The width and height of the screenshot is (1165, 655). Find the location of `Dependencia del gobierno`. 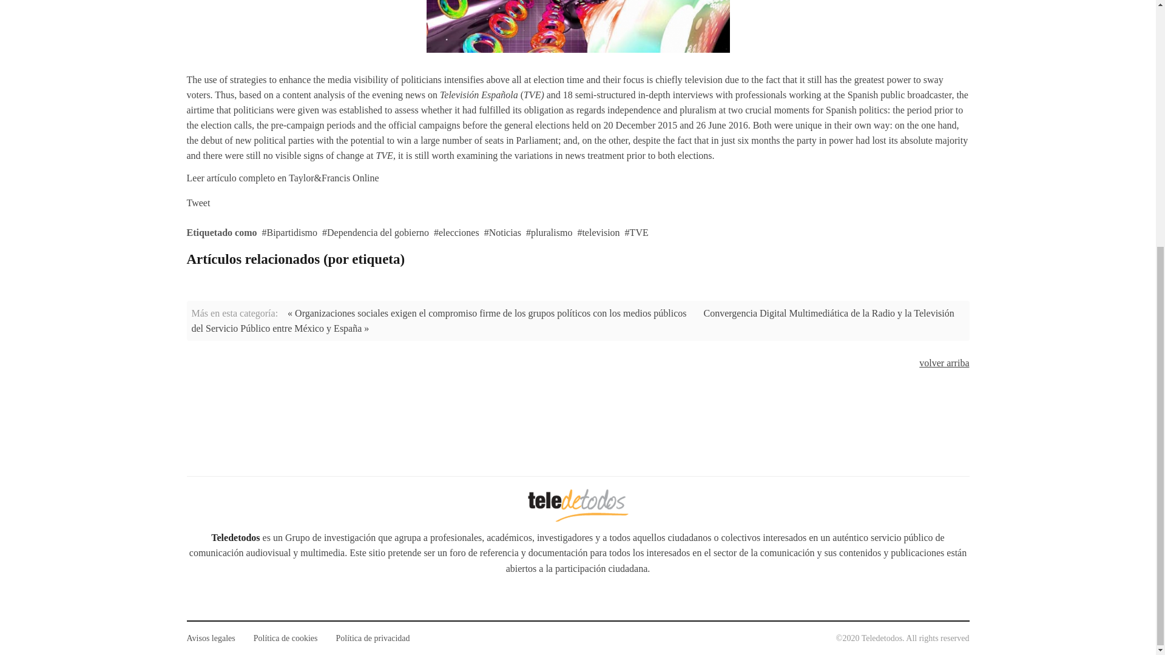

Dependencia del gobierno is located at coordinates (375, 232).